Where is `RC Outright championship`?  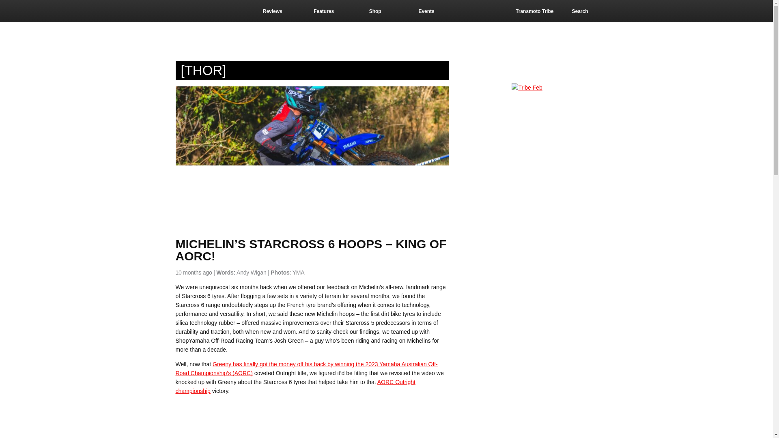 RC Outright championship is located at coordinates (295, 386).